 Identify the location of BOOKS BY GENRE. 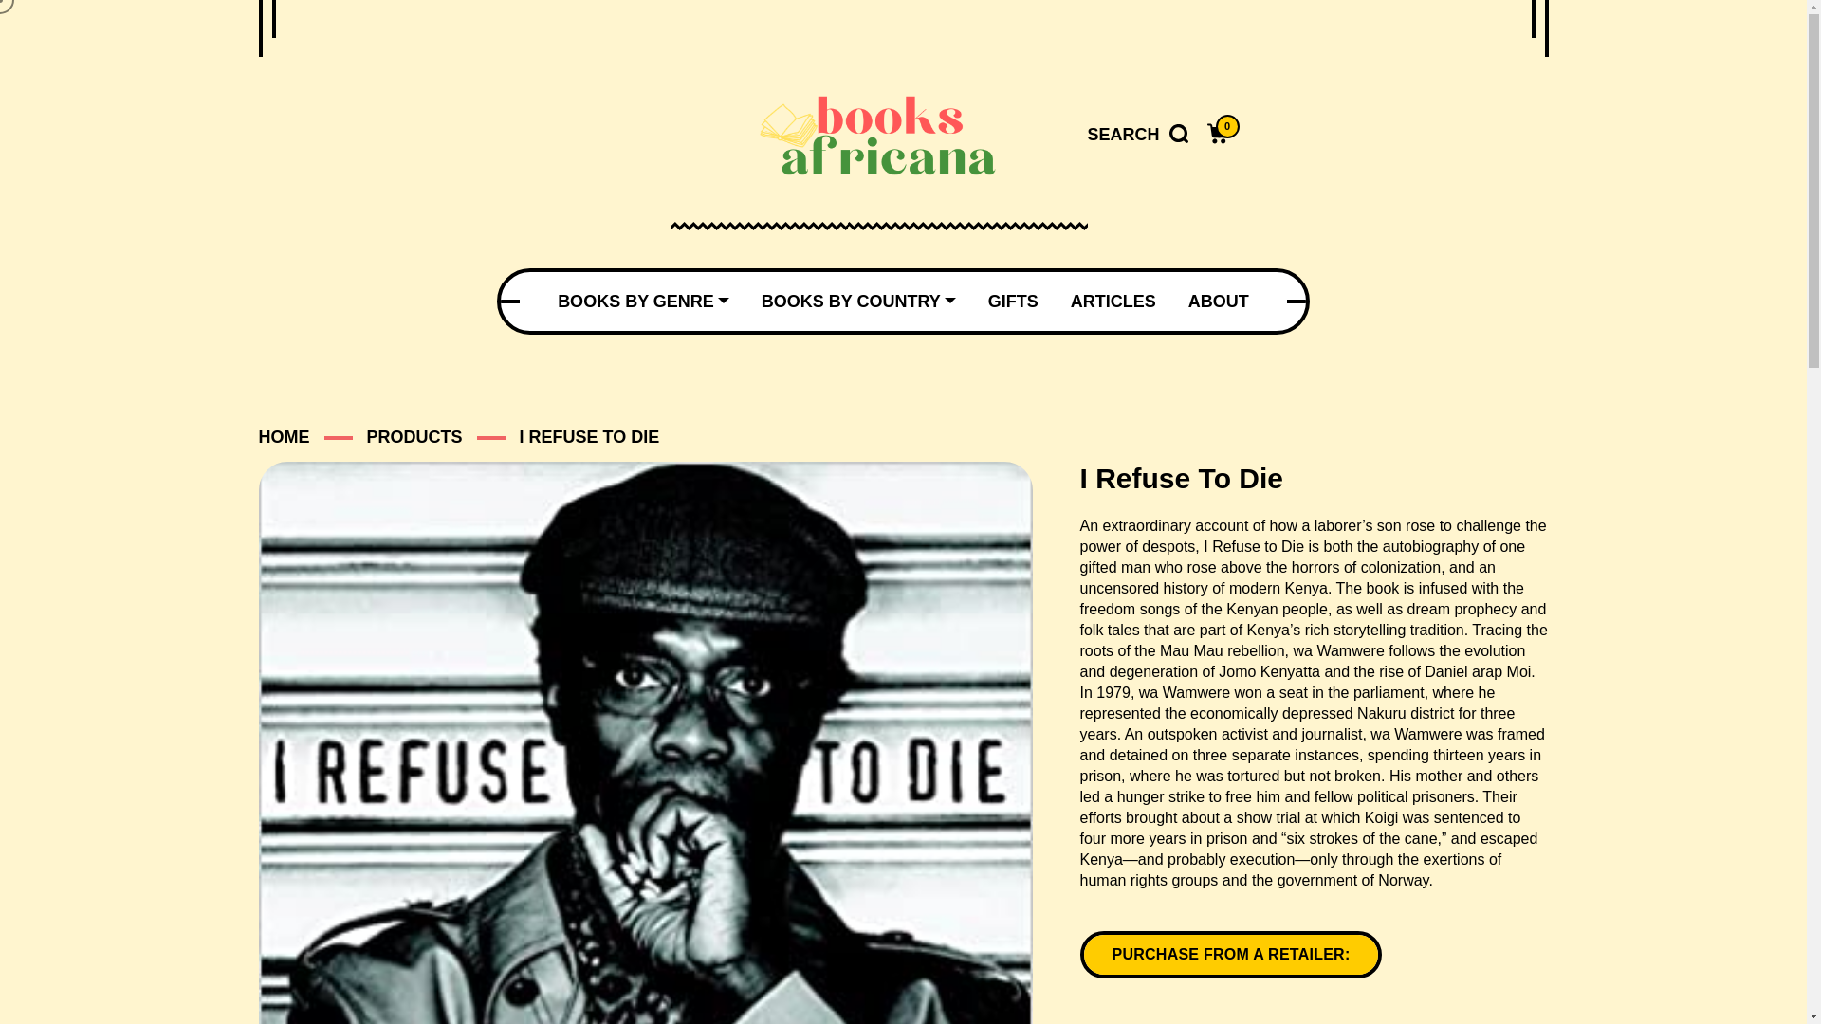
(643, 302).